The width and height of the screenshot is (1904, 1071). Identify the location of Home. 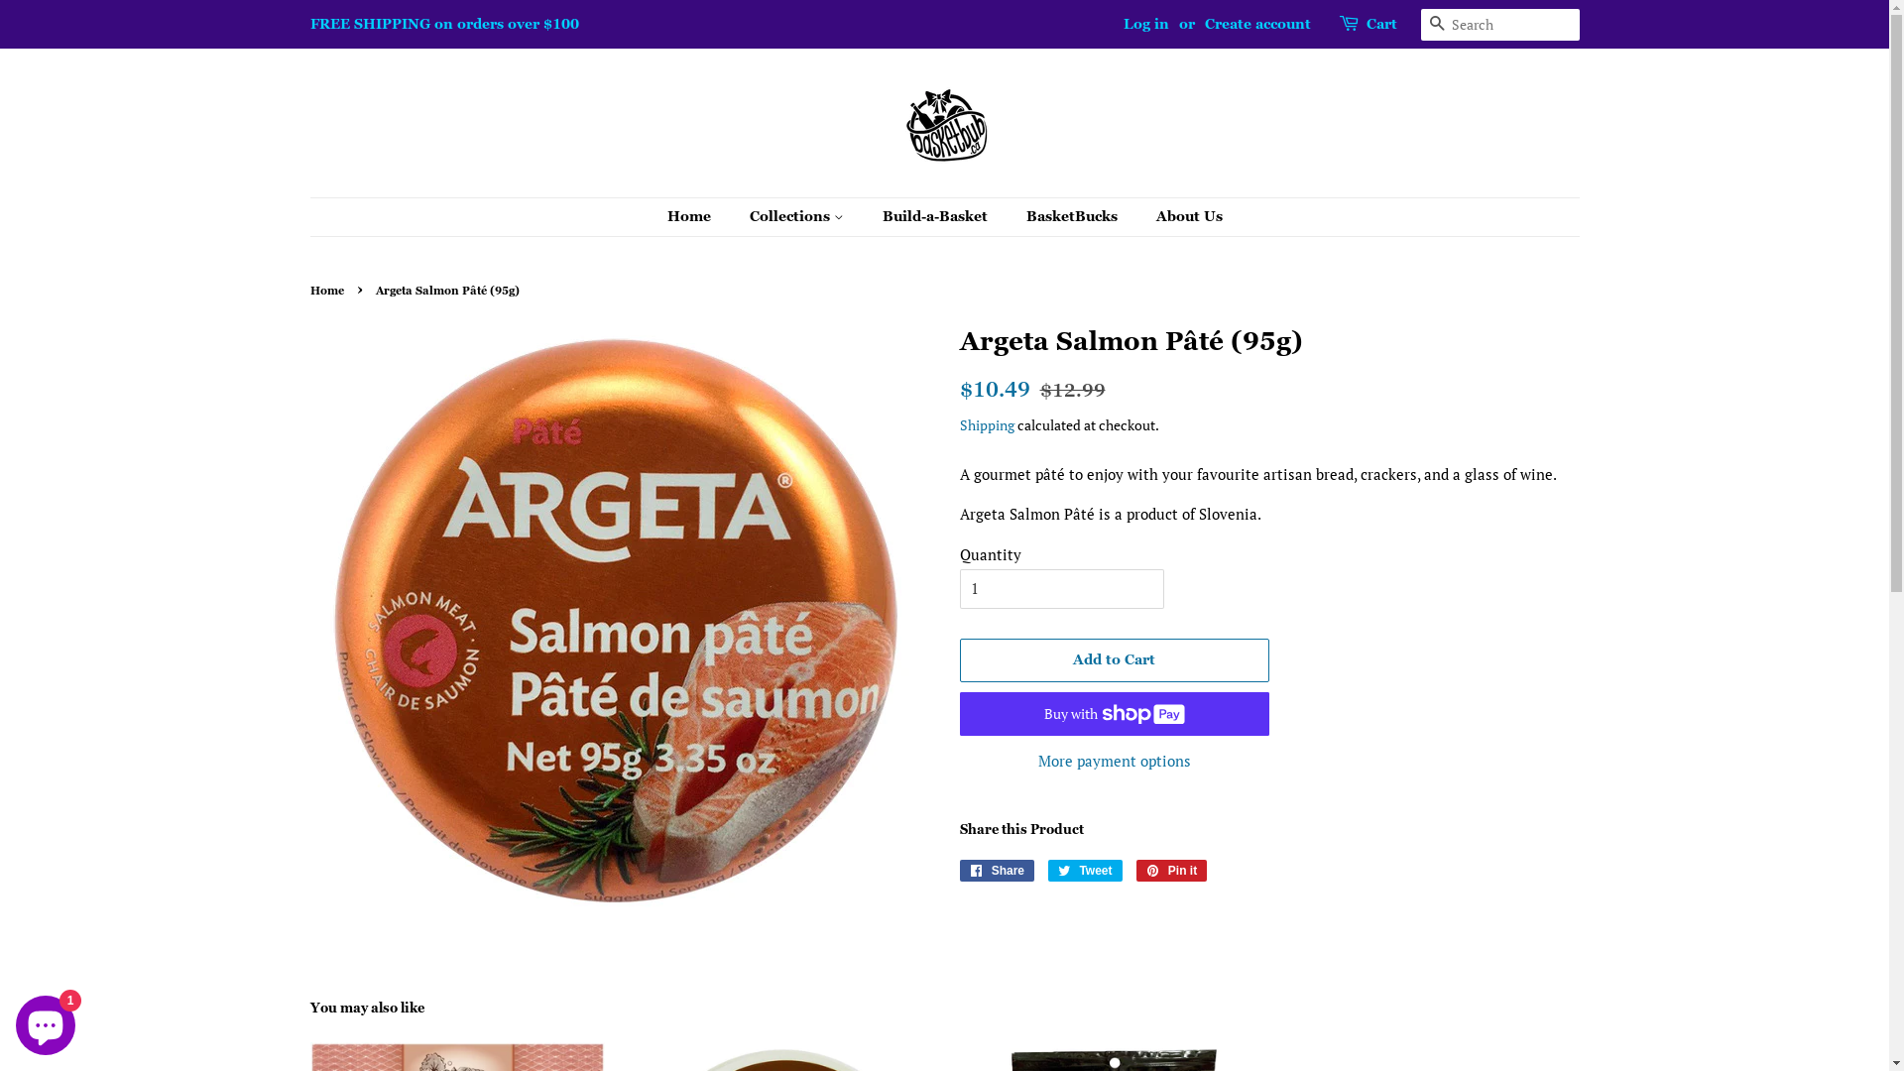
(329, 291).